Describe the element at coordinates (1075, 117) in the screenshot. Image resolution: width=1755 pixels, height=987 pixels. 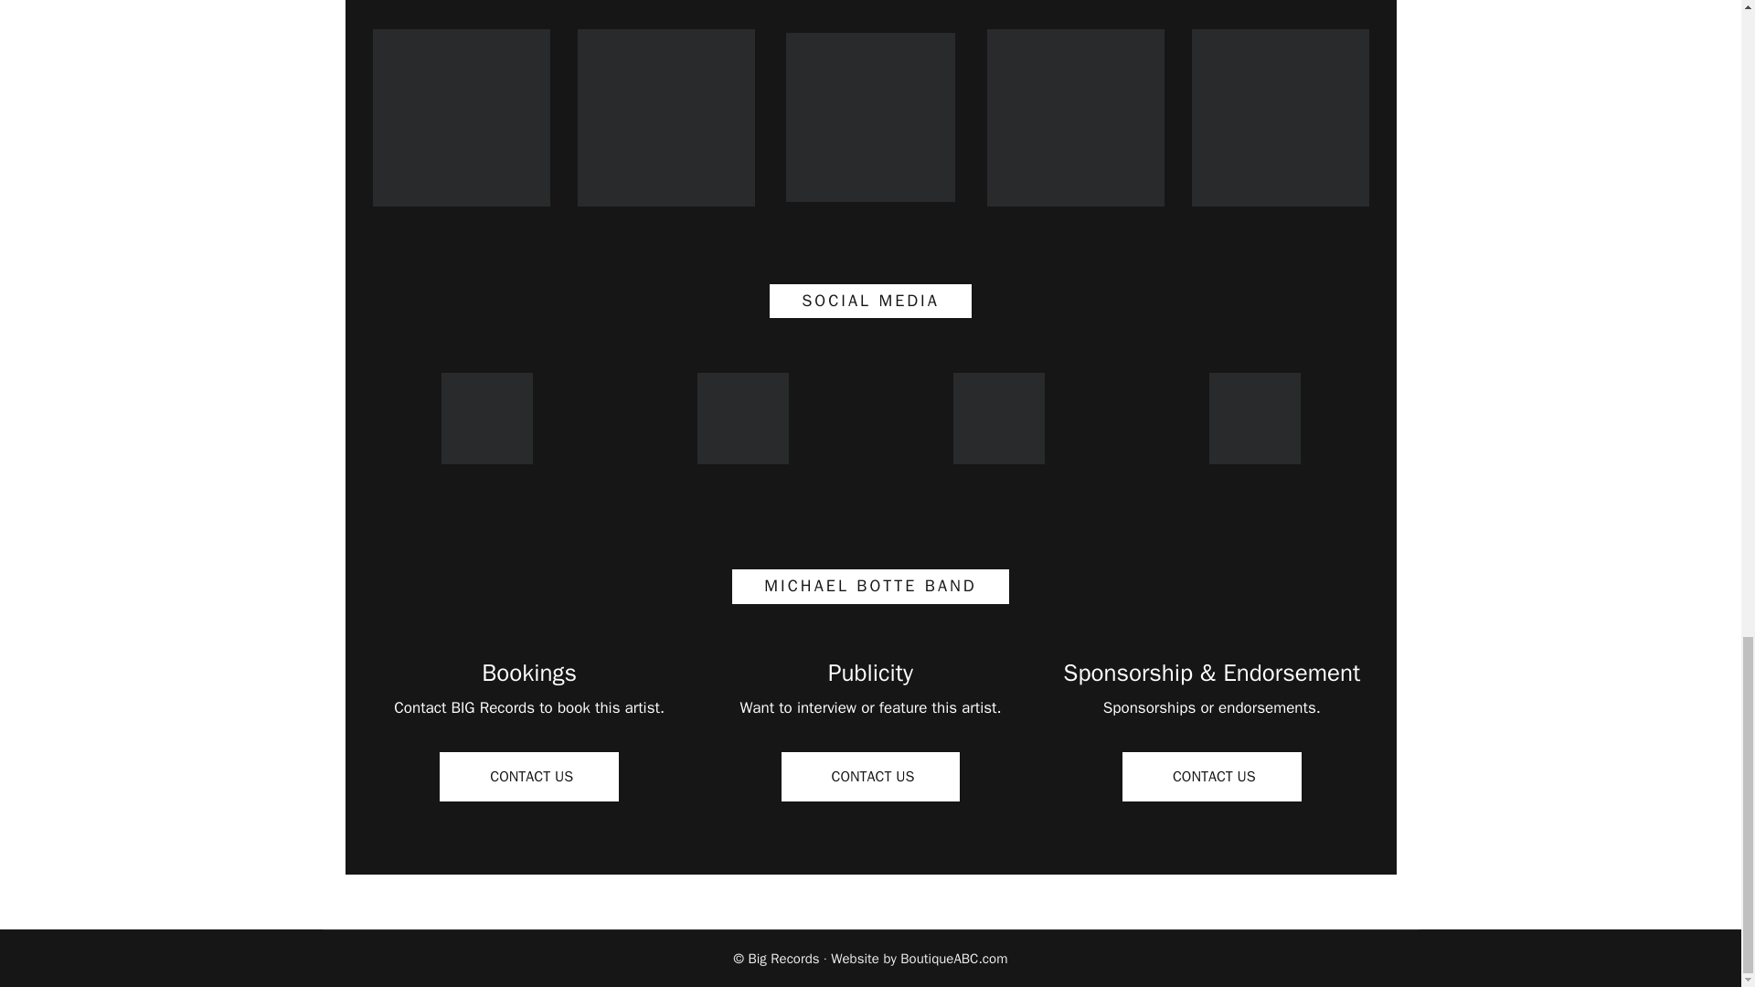
I see `YouTube Music` at that location.